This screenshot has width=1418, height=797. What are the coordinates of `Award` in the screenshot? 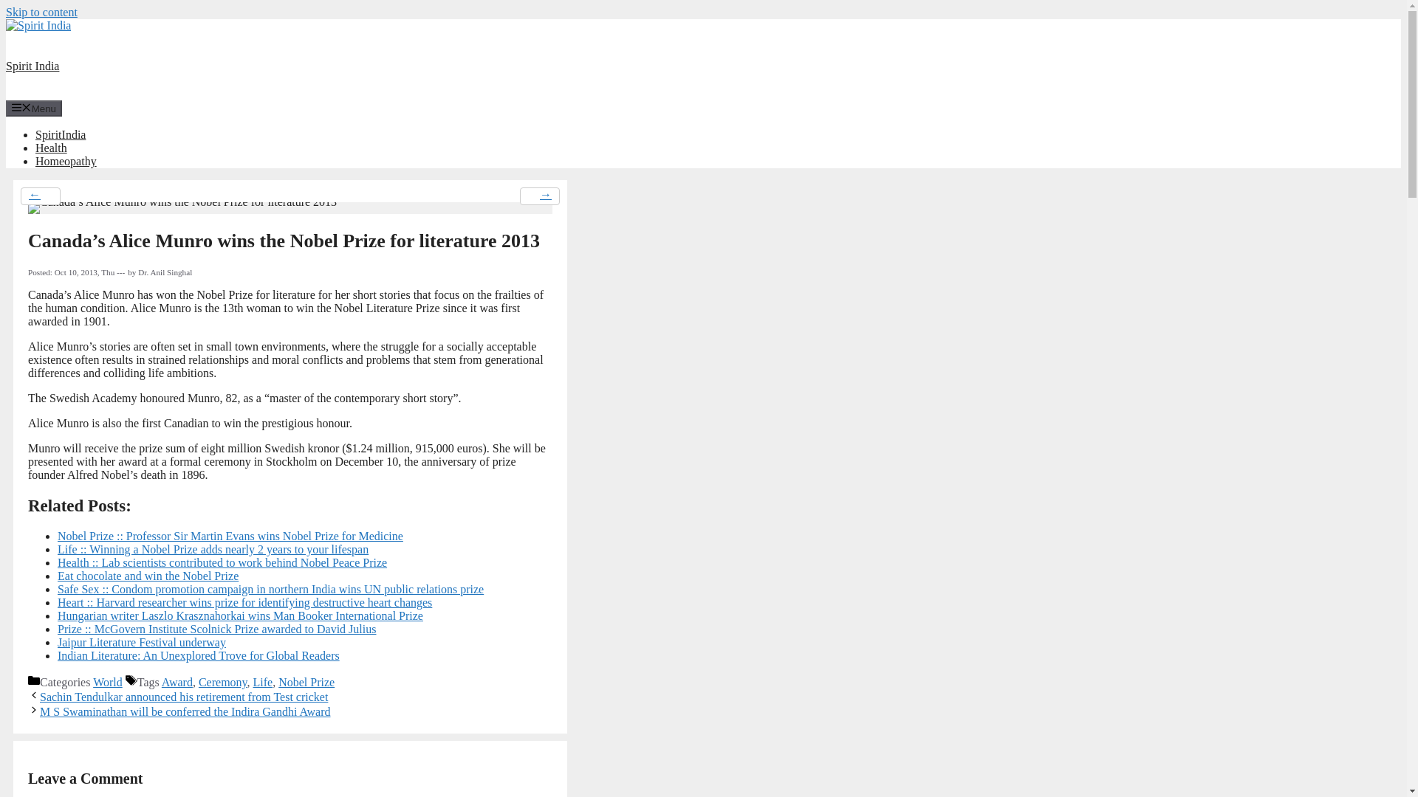 It's located at (177, 682).